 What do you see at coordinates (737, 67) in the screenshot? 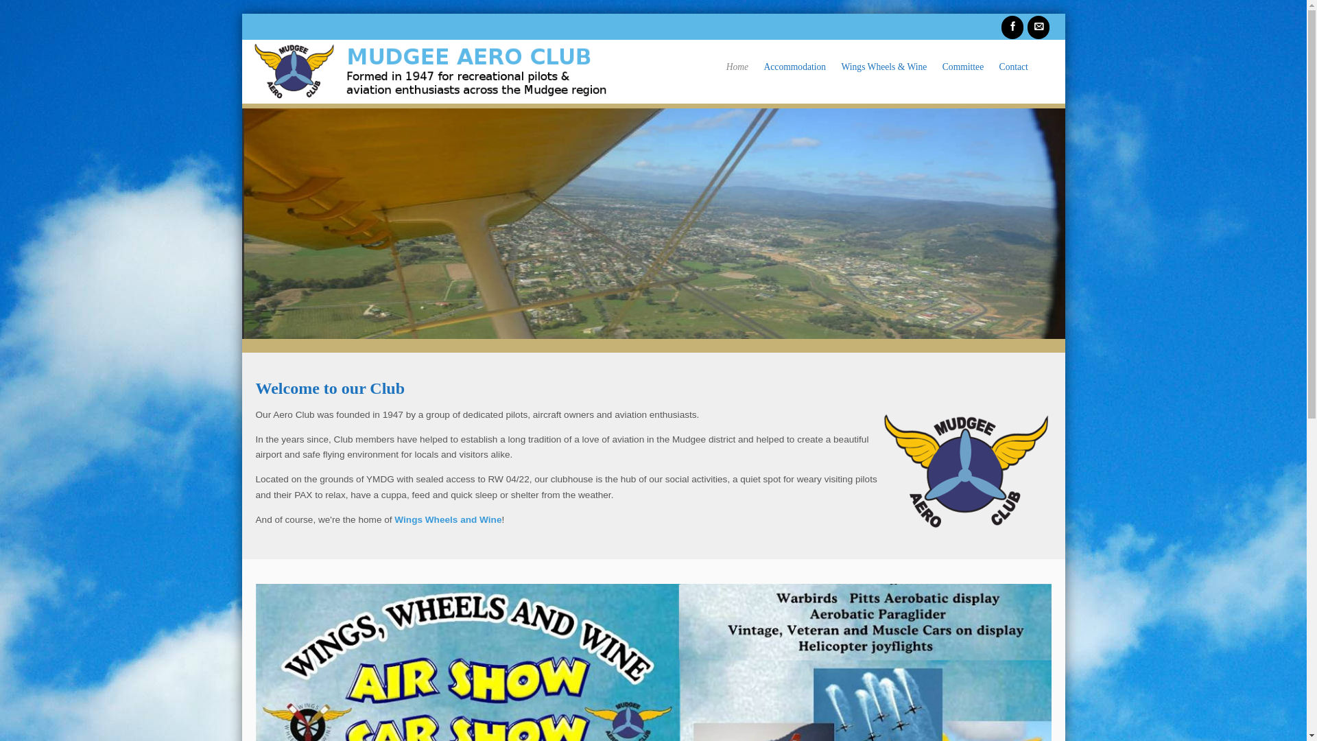
I see `Home` at bounding box center [737, 67].